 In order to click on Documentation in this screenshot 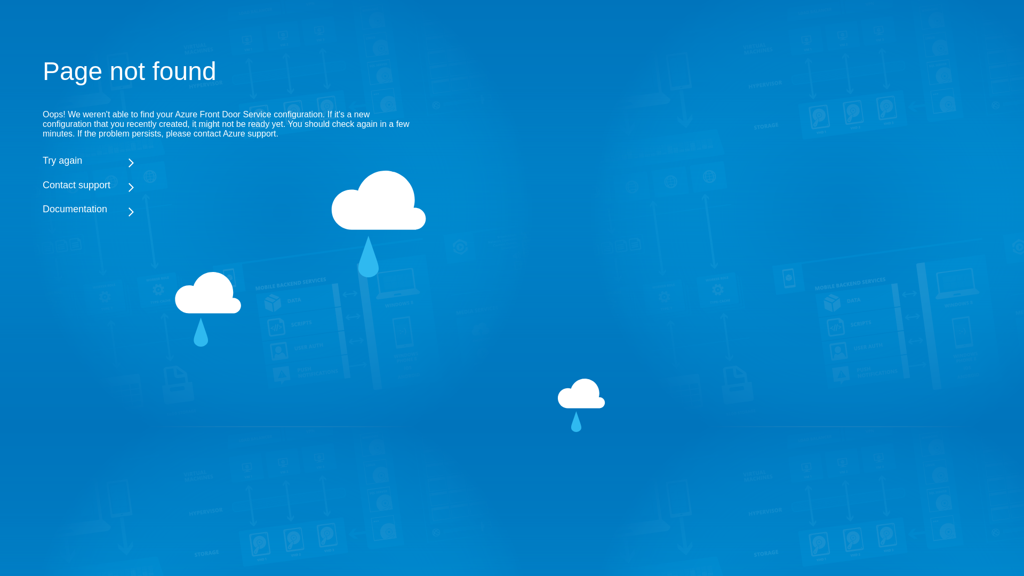, I will do `click(229, 210)`.